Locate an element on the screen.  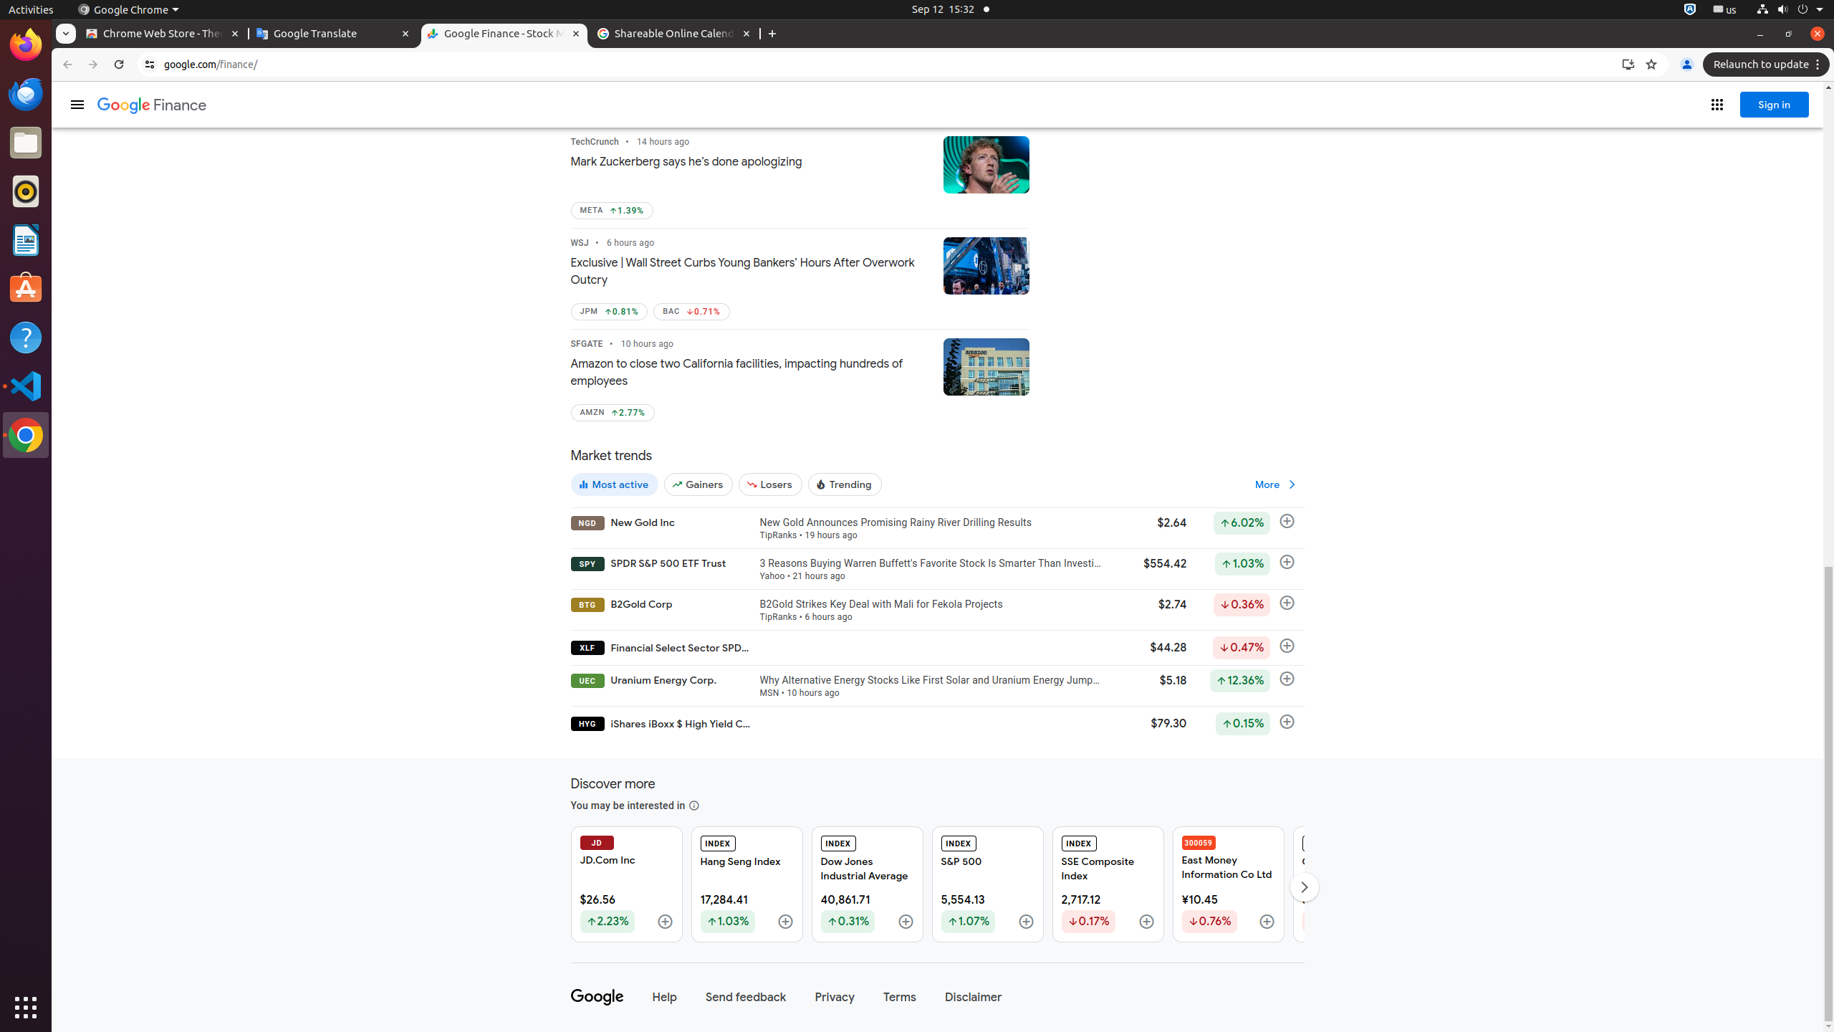
WSJ •  6 hours ago Exclusive | Wall Street Curbs Young Bankers’ Hours After Overwork Outcry is located at coordinates (751, 263).